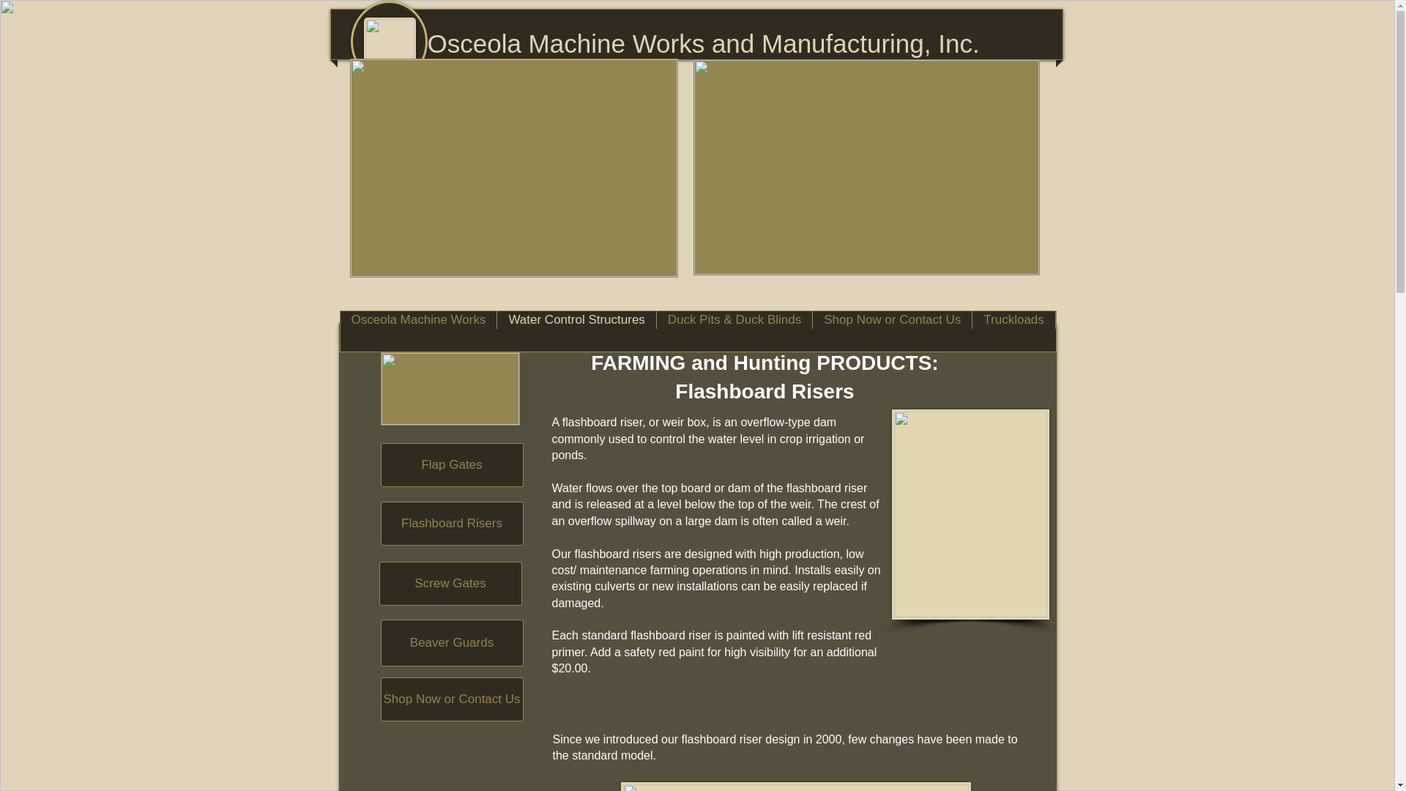 The height and width of the screenshot is (791, 1406). I want to click on Screw Gates, so click(450, 583).